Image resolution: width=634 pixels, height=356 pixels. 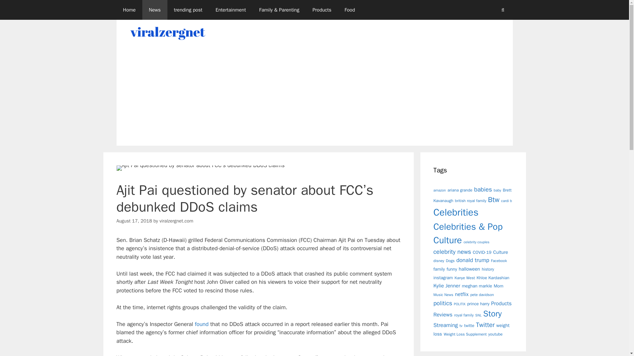 I want to click on trending post, so click(x=188, y=10).